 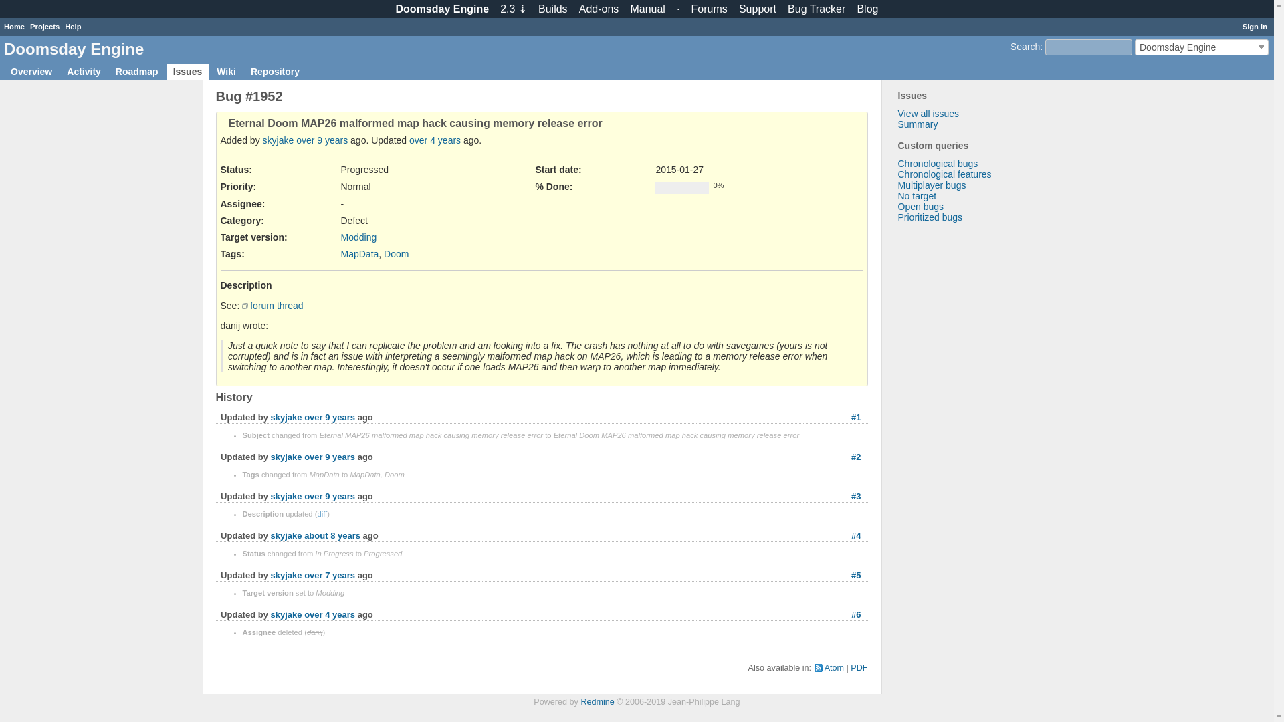 I want to click on 2015-01-27 20:57, so click(x=322, y=140).